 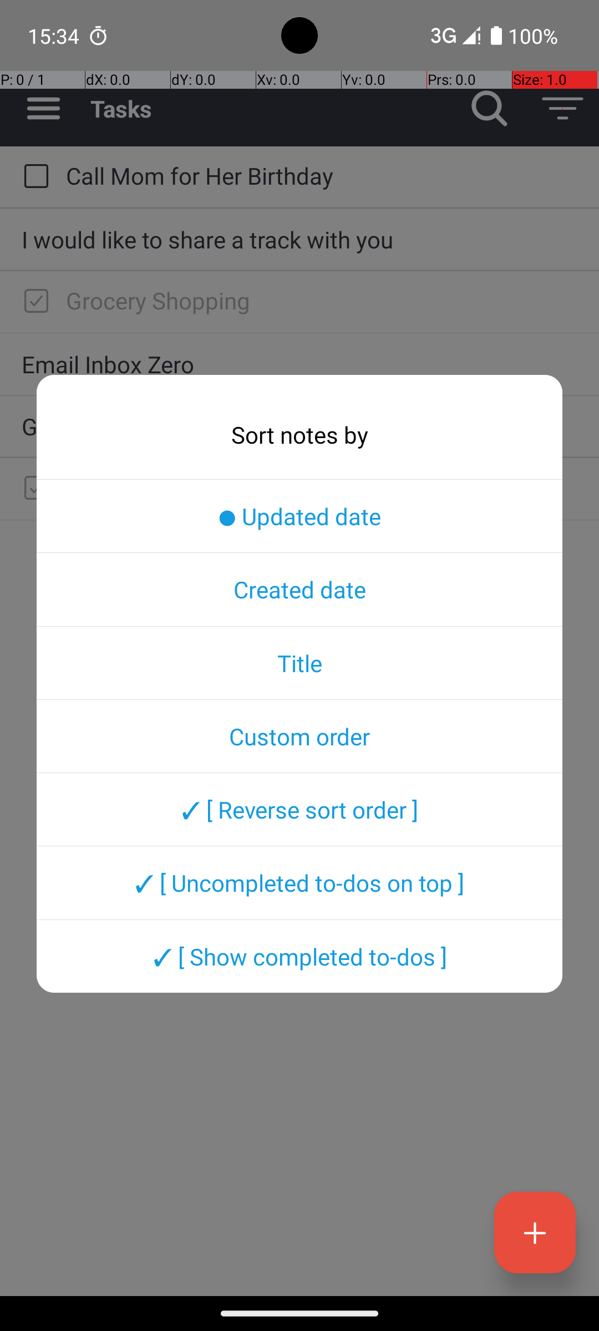 What do you see at coordinates (299, 516) in the screenshot?
I see `⬤ Updated date` at bounding box center [299, 516].